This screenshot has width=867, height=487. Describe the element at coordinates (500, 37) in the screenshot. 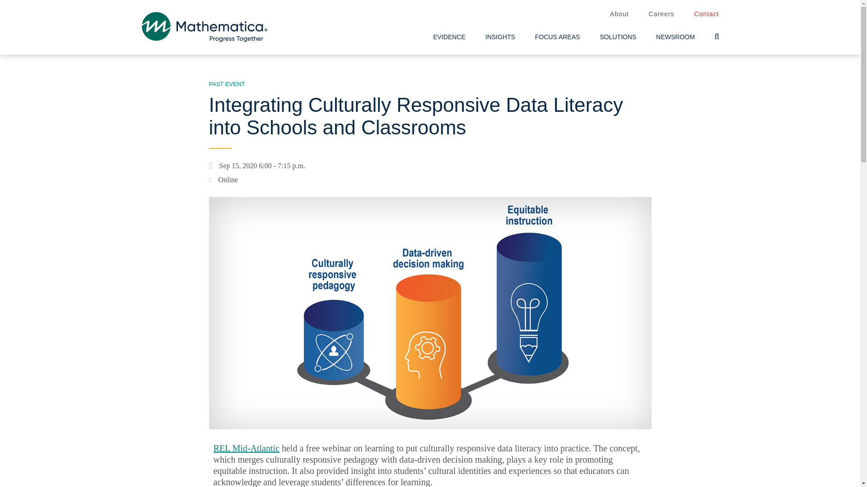

I see `INSIGHTS` at that location.